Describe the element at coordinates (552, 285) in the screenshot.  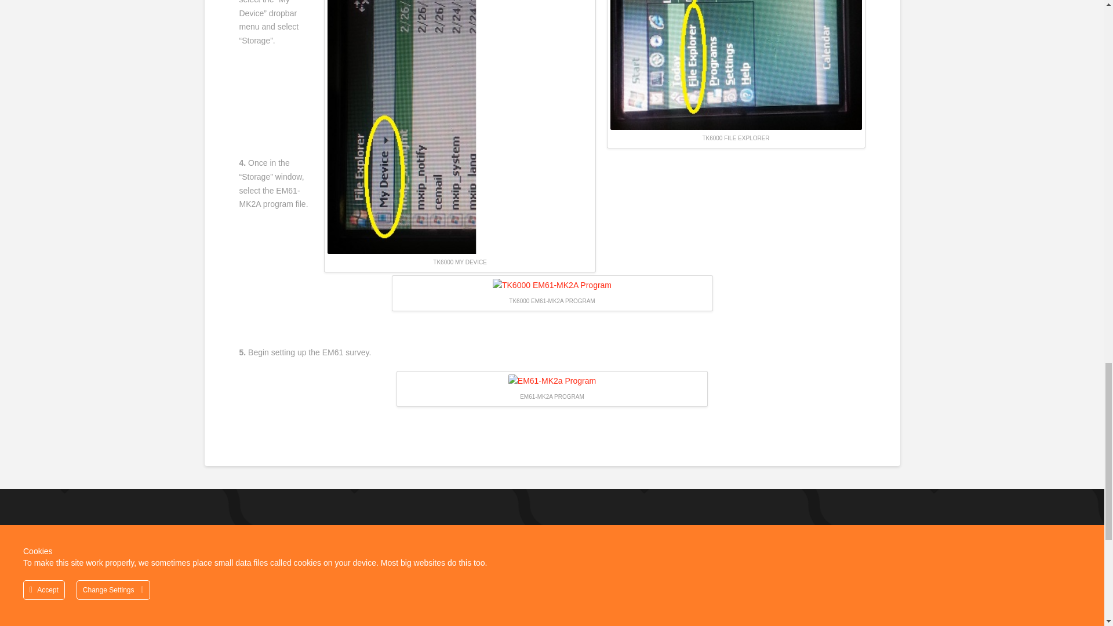
I see `TK6000 EM61-MK2 Program` at that location.